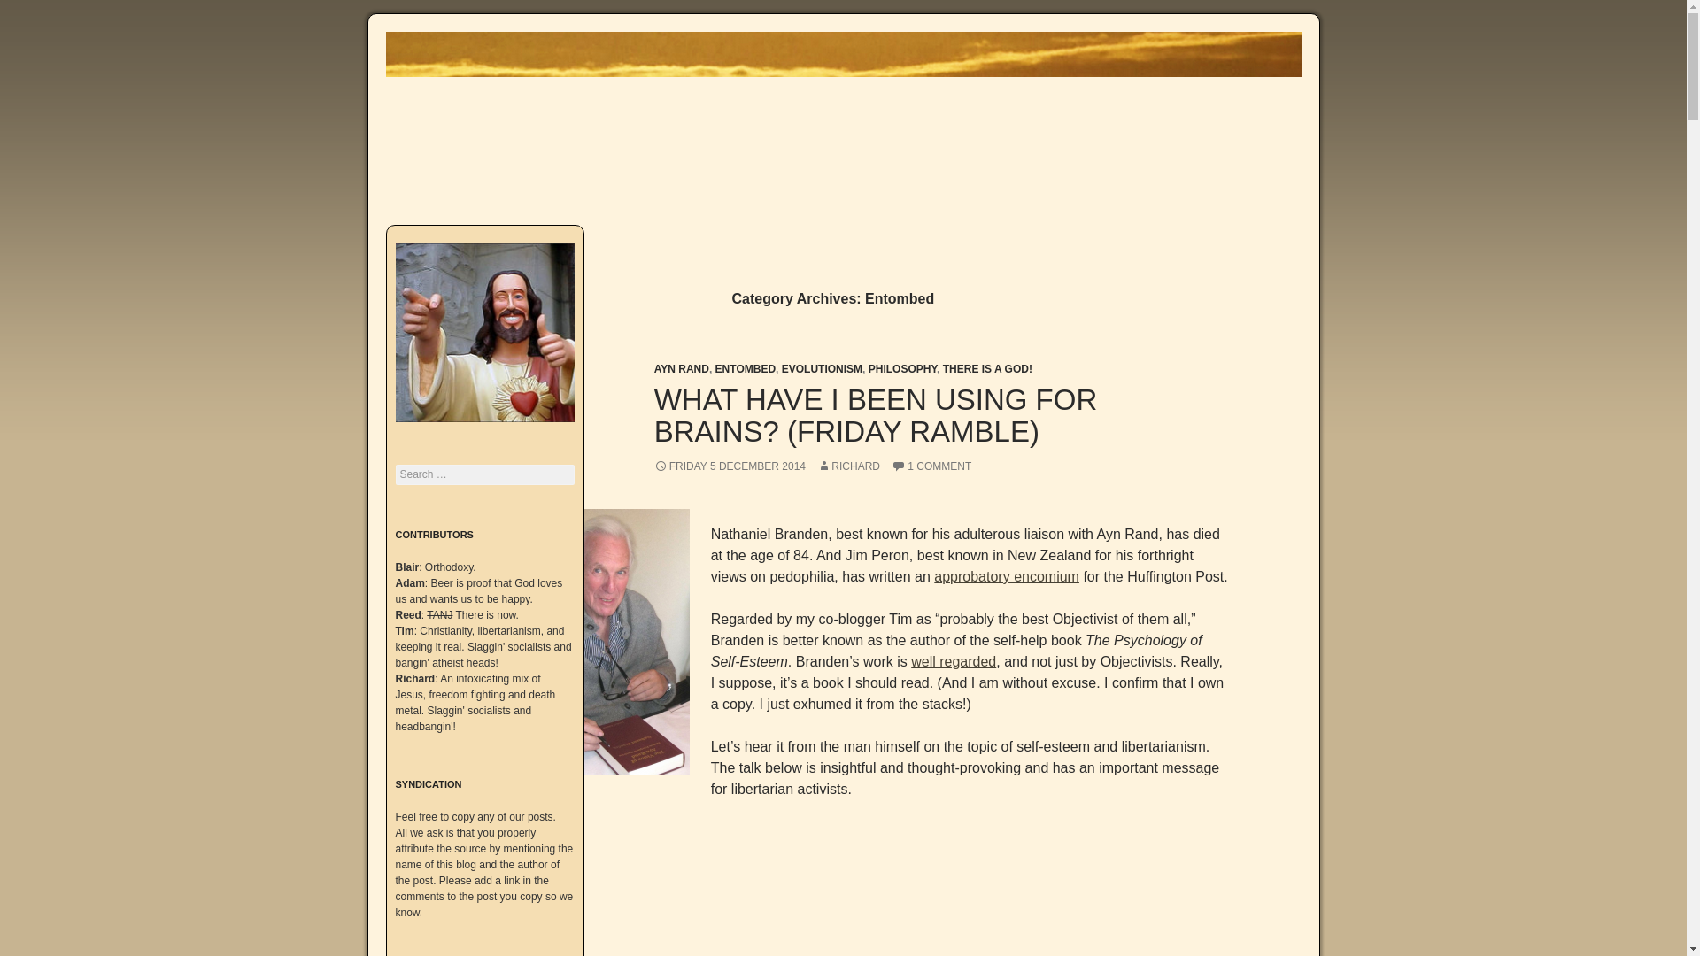 The height and width of the screenshot is (956, 1700). Describe the element at coordinates (902, 369) in the screenshot. I see `PHILOSOPHY` at that location.